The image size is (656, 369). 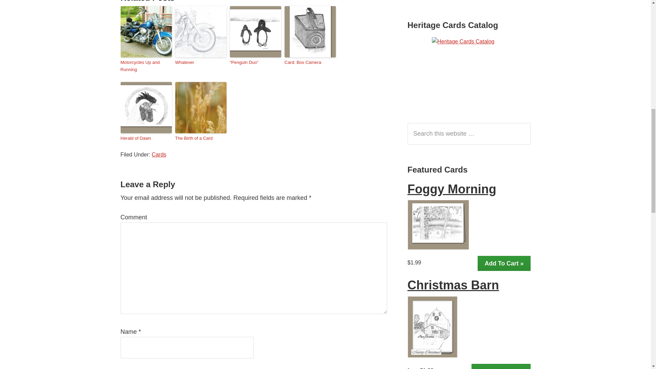 What do you see at coordinates (146, 66) in the screenshot?
I see `Motorcycles Up and Running` at bounding box center [146, 66].